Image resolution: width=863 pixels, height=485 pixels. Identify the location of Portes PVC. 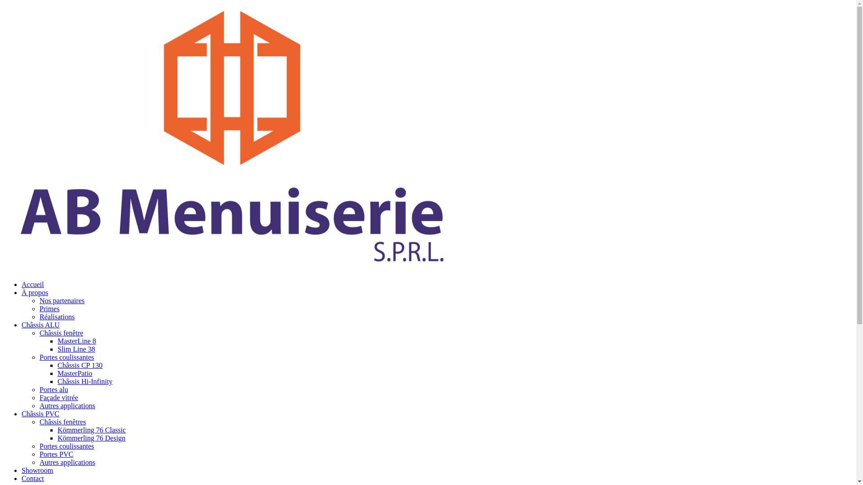
(57, 454).